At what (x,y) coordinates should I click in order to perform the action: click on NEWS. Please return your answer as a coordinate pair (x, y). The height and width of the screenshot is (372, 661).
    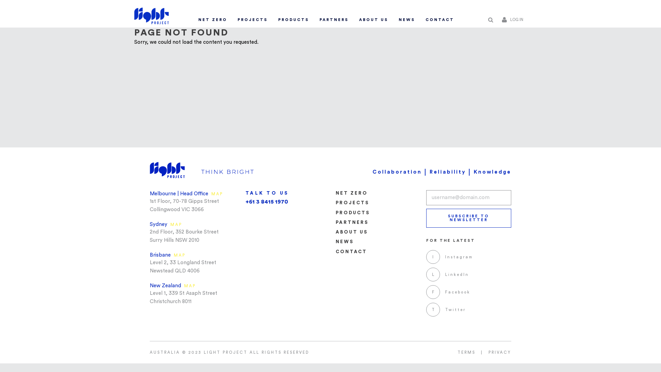
    Looking at the image, I should click on (345, 242).